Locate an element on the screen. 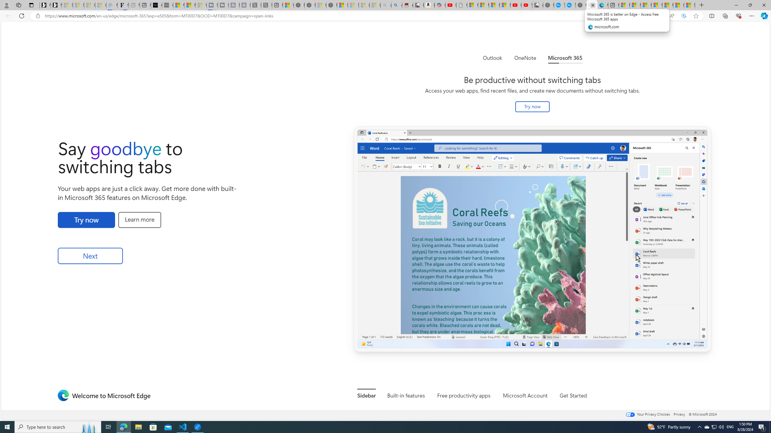  Close is located at coordinates (764, 5).